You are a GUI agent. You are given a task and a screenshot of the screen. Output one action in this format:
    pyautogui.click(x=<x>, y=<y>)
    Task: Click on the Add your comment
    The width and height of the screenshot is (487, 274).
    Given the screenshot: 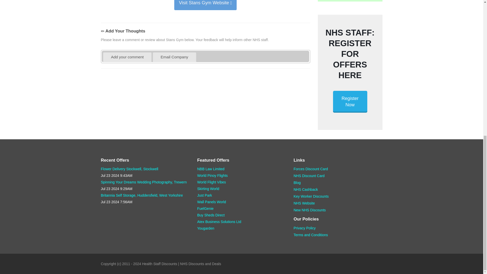 What is the action you would take?
    pyautogui.click(x=127, y=57)
    